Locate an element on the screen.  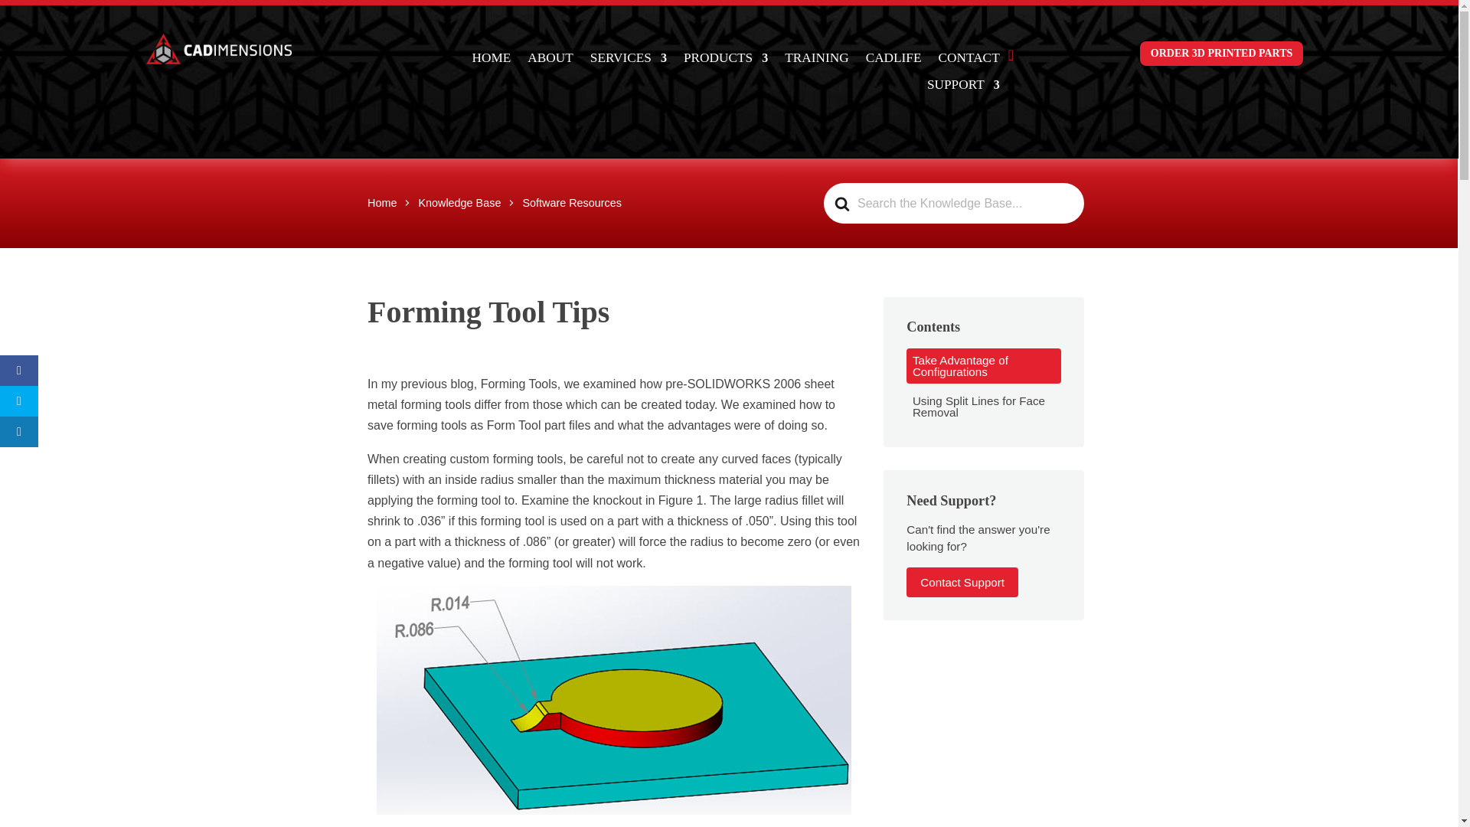
CONTACT is located at coordinates (969, 60).